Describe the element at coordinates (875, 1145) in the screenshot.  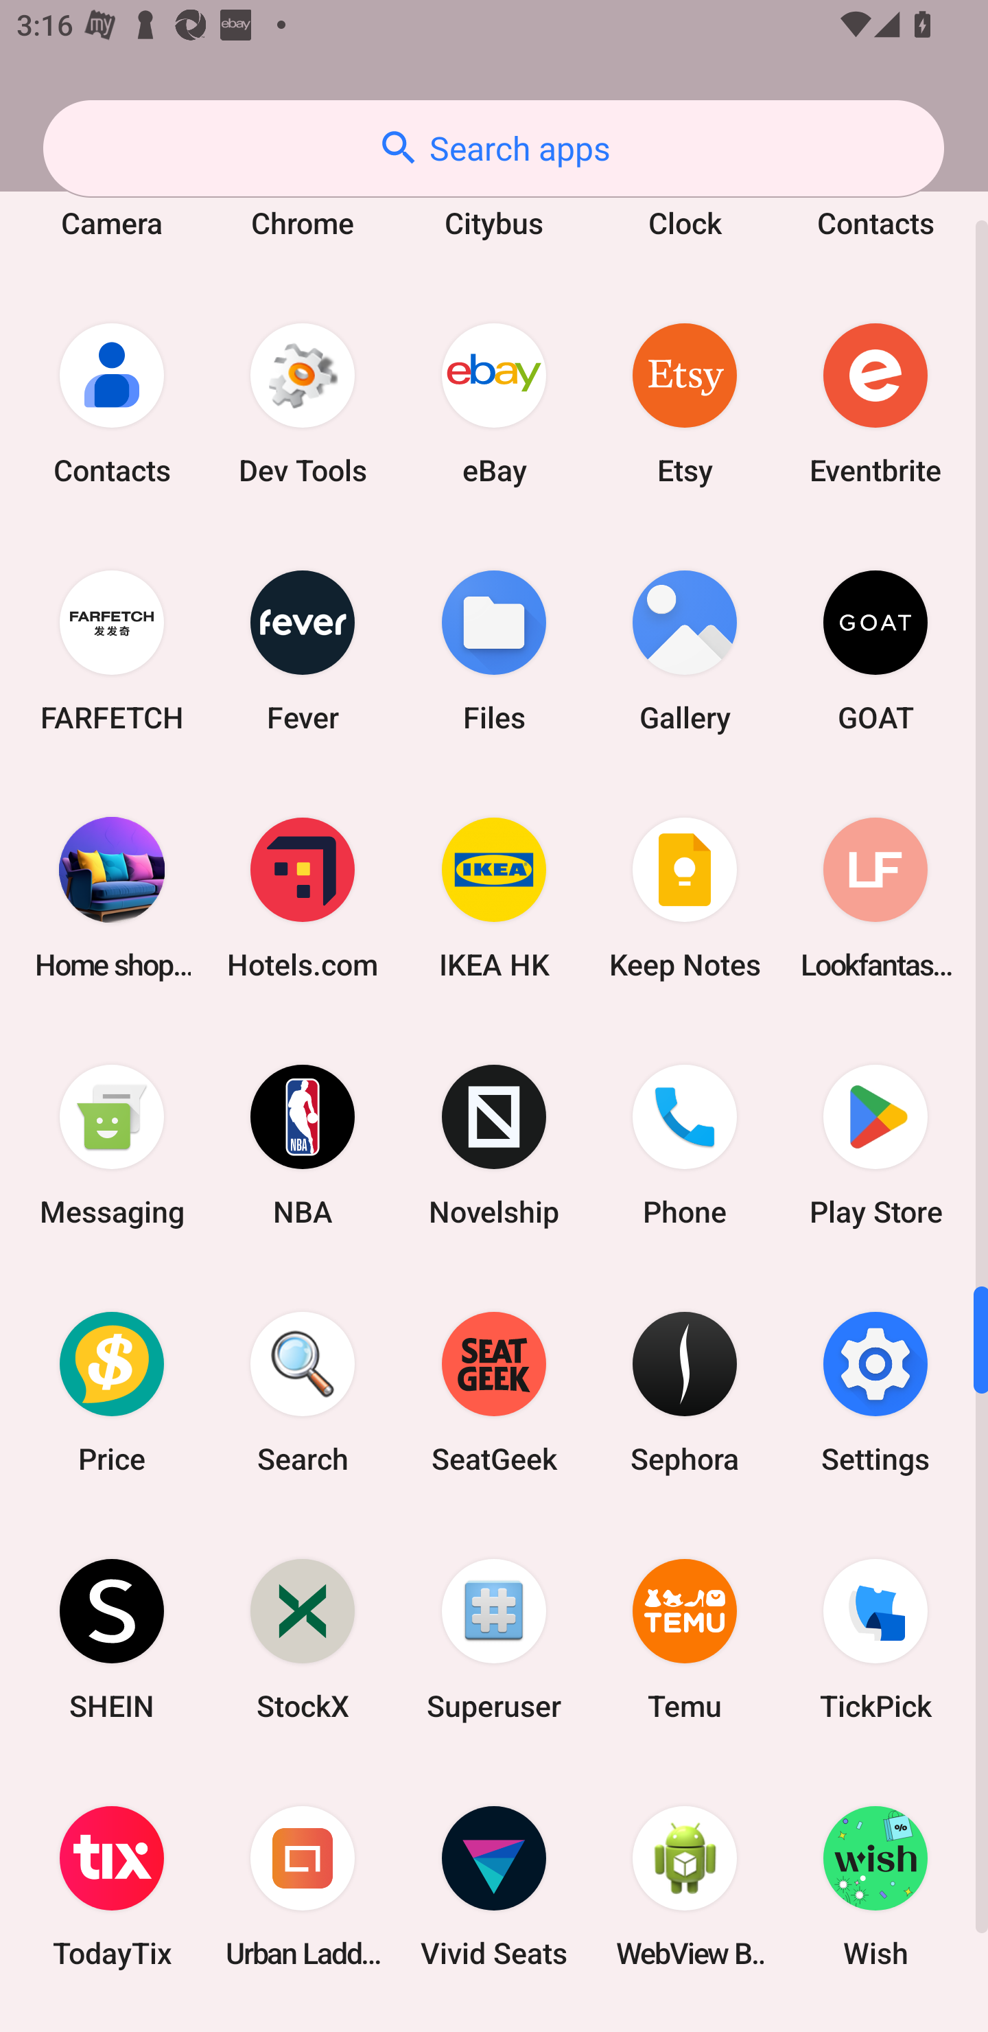
I see `Play Store` at that location.